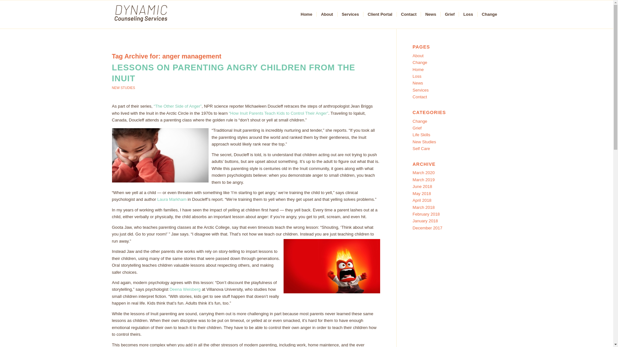 The width and height of the screenshot is (618, 347). What do you see at coordinates (420, 121) in the screenshot?
I see `Change` at bounding box center [420, 121].